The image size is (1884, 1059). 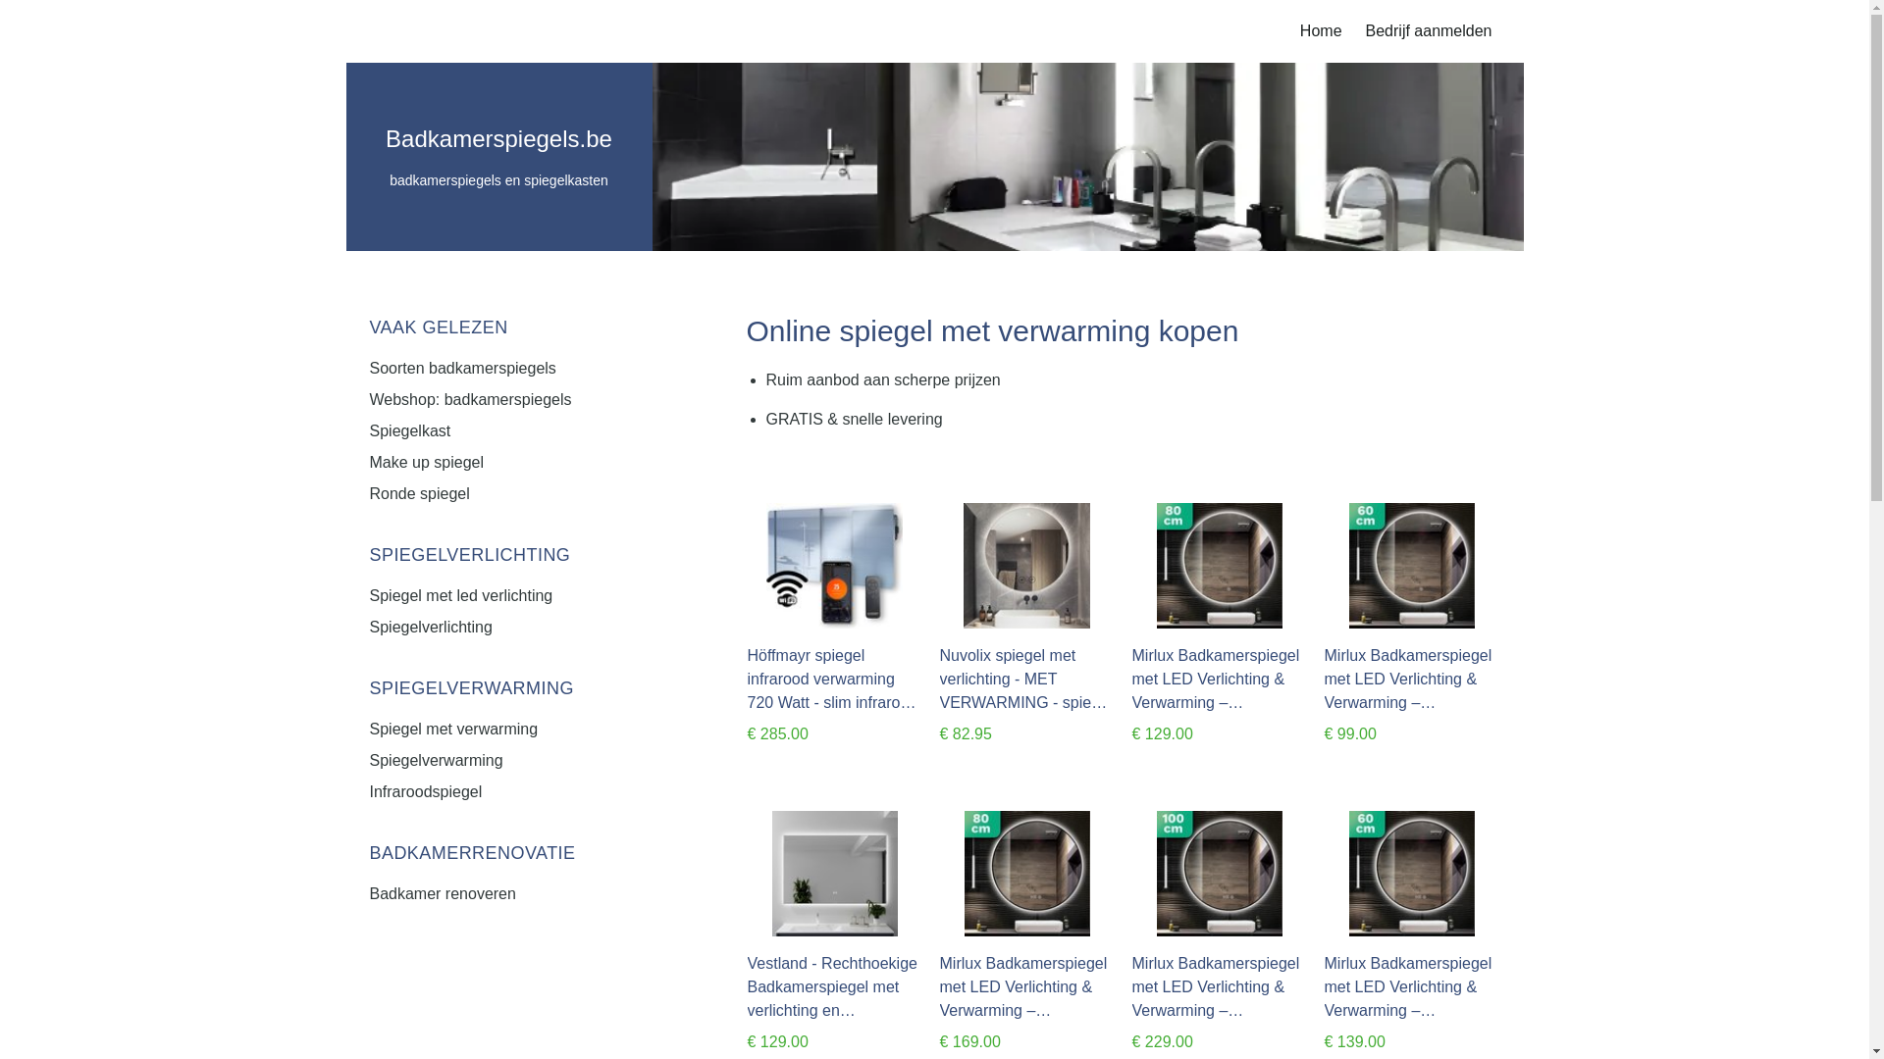 What do you see at coordinates (1321, 31) in the screenshot?
I see `Home` at bounding box center [1321, 31].